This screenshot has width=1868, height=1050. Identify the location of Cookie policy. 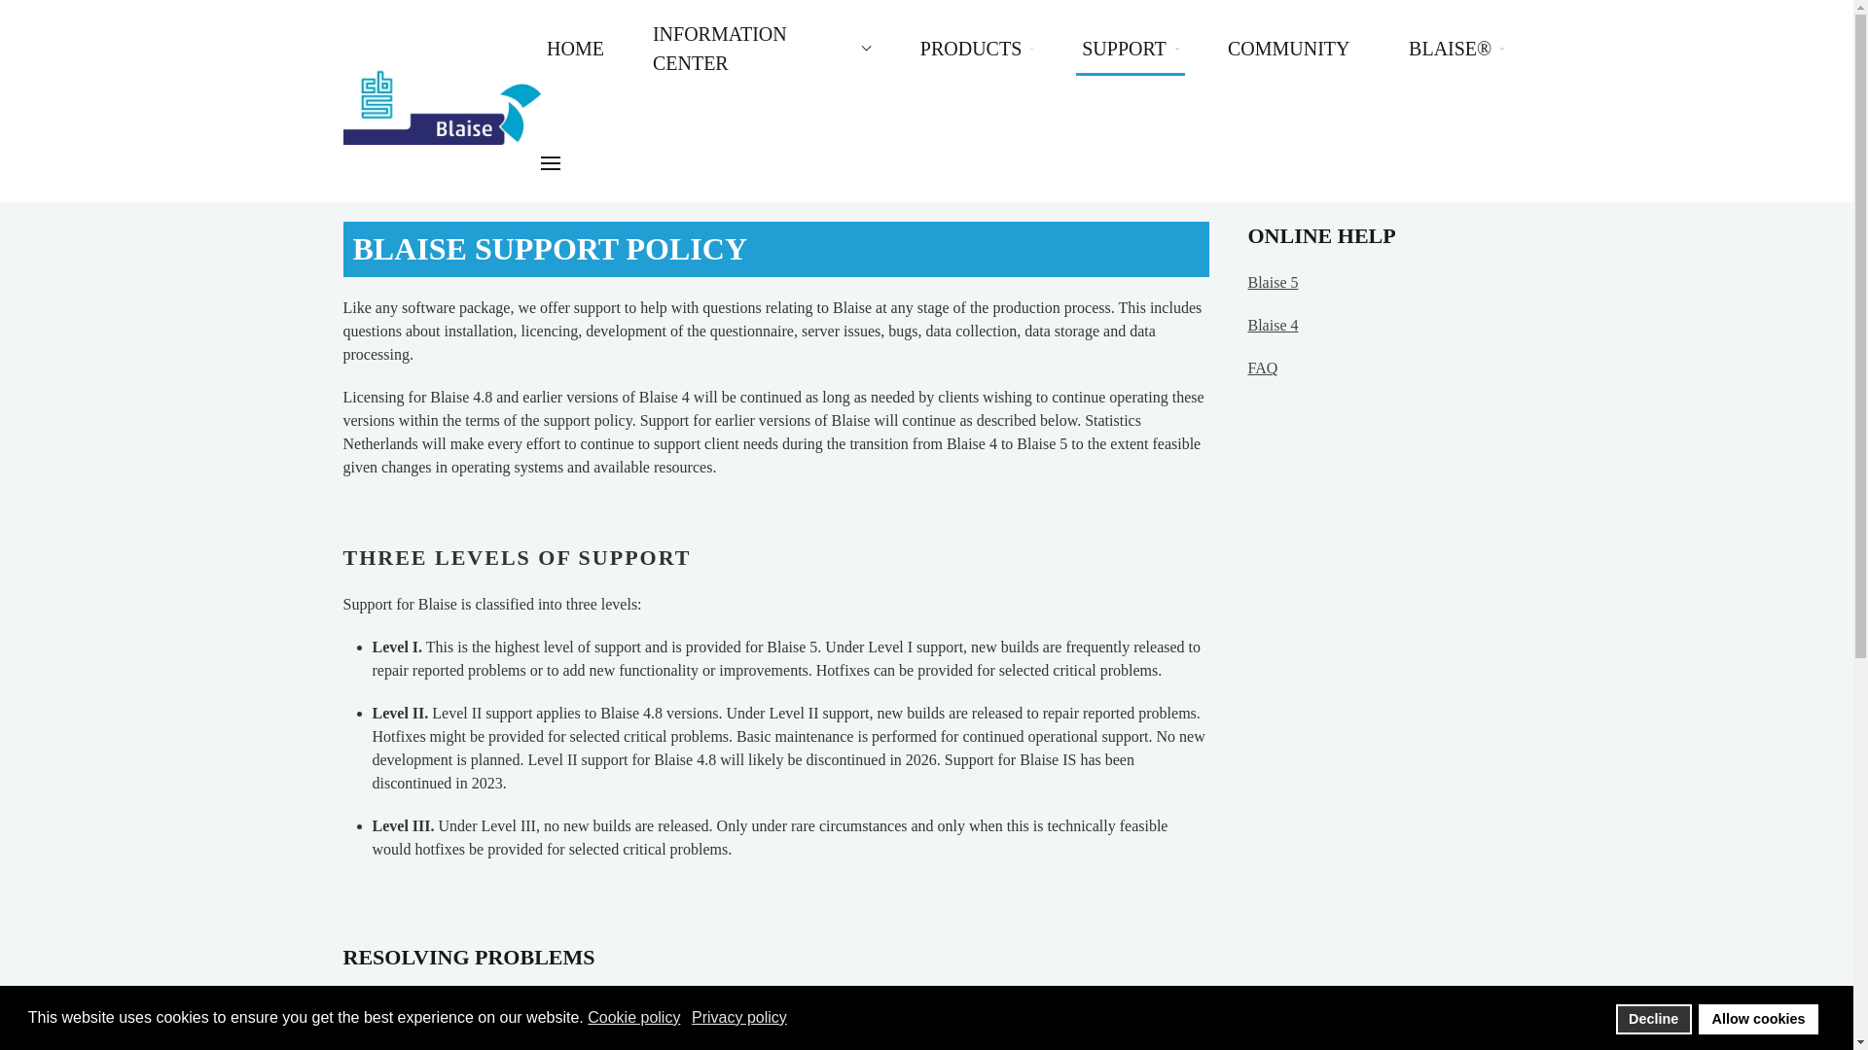
(635, 1017).